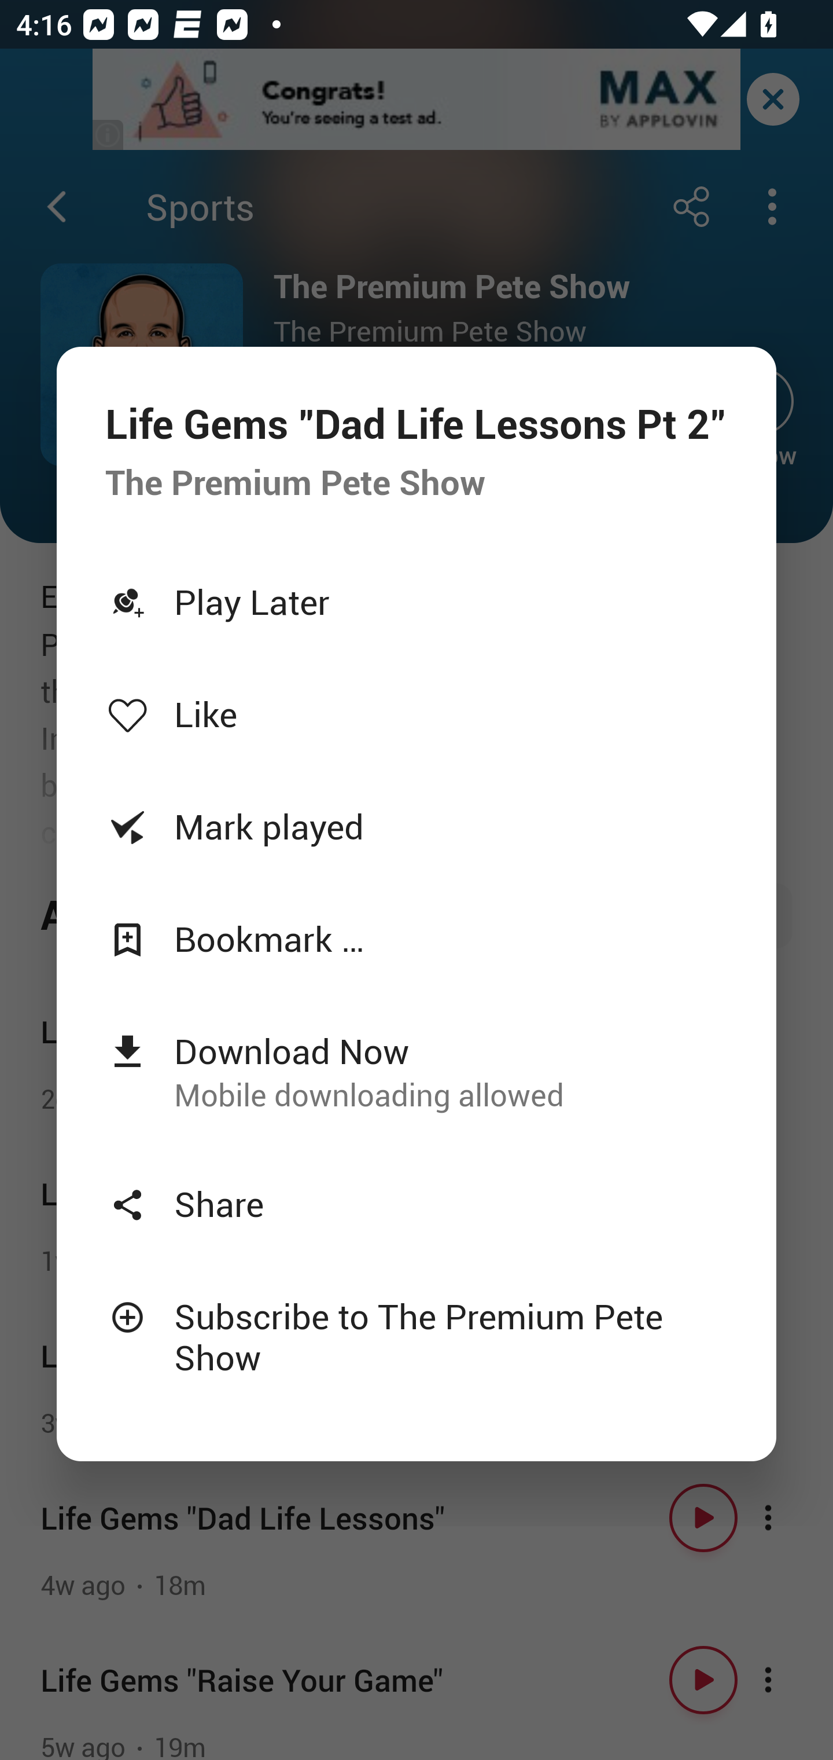 The image size is (833, 1760). What do you see at coordinates (417, 1204) in the screenshot?
I see `Share` at bounding box center [417, 1204].